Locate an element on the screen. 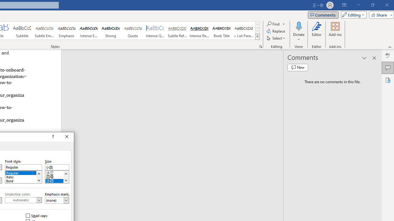  Editing is located at coordinates (352, 15).